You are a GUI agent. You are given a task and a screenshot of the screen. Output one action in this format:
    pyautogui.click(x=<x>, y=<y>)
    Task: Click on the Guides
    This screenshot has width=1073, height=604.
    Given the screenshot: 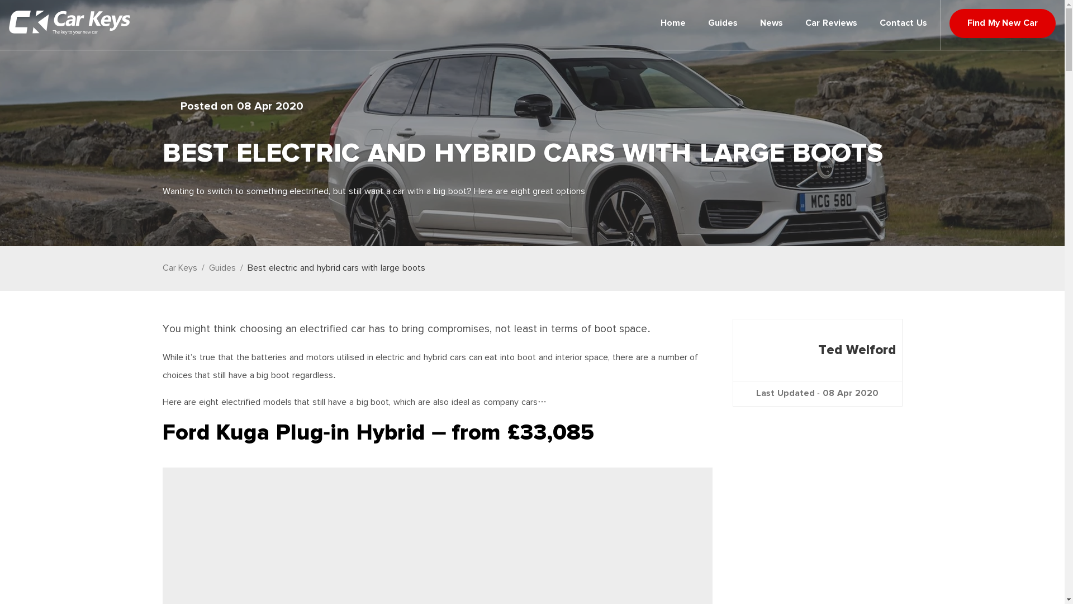 What is the action you would take?
    pyautogui.click(x=723, y=23)
    